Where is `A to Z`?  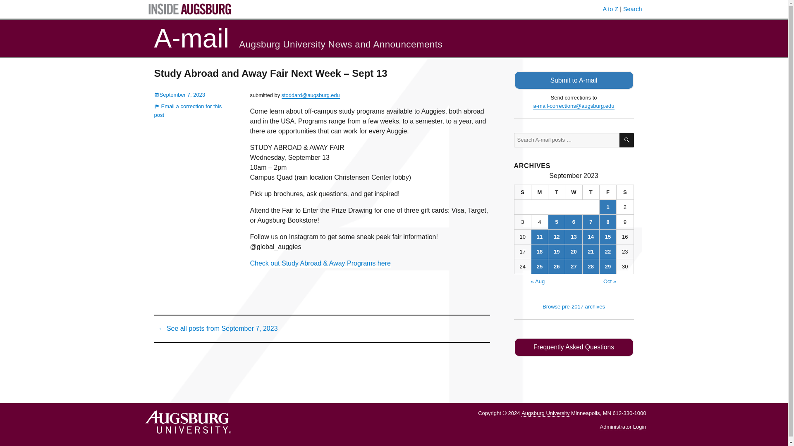 A to Z is located at coordinates (610, 9).